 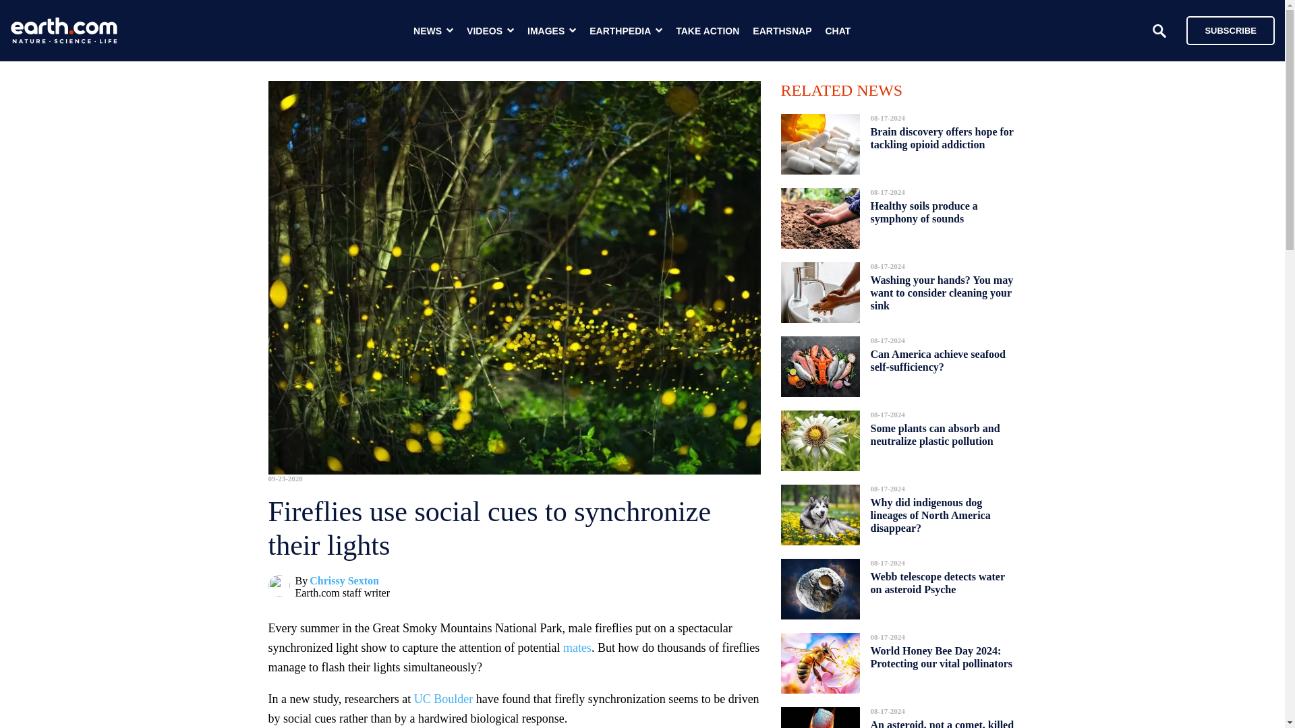 I want to click on Can America achieve seafood self-sufficiency?, so click(x=938, y=360).